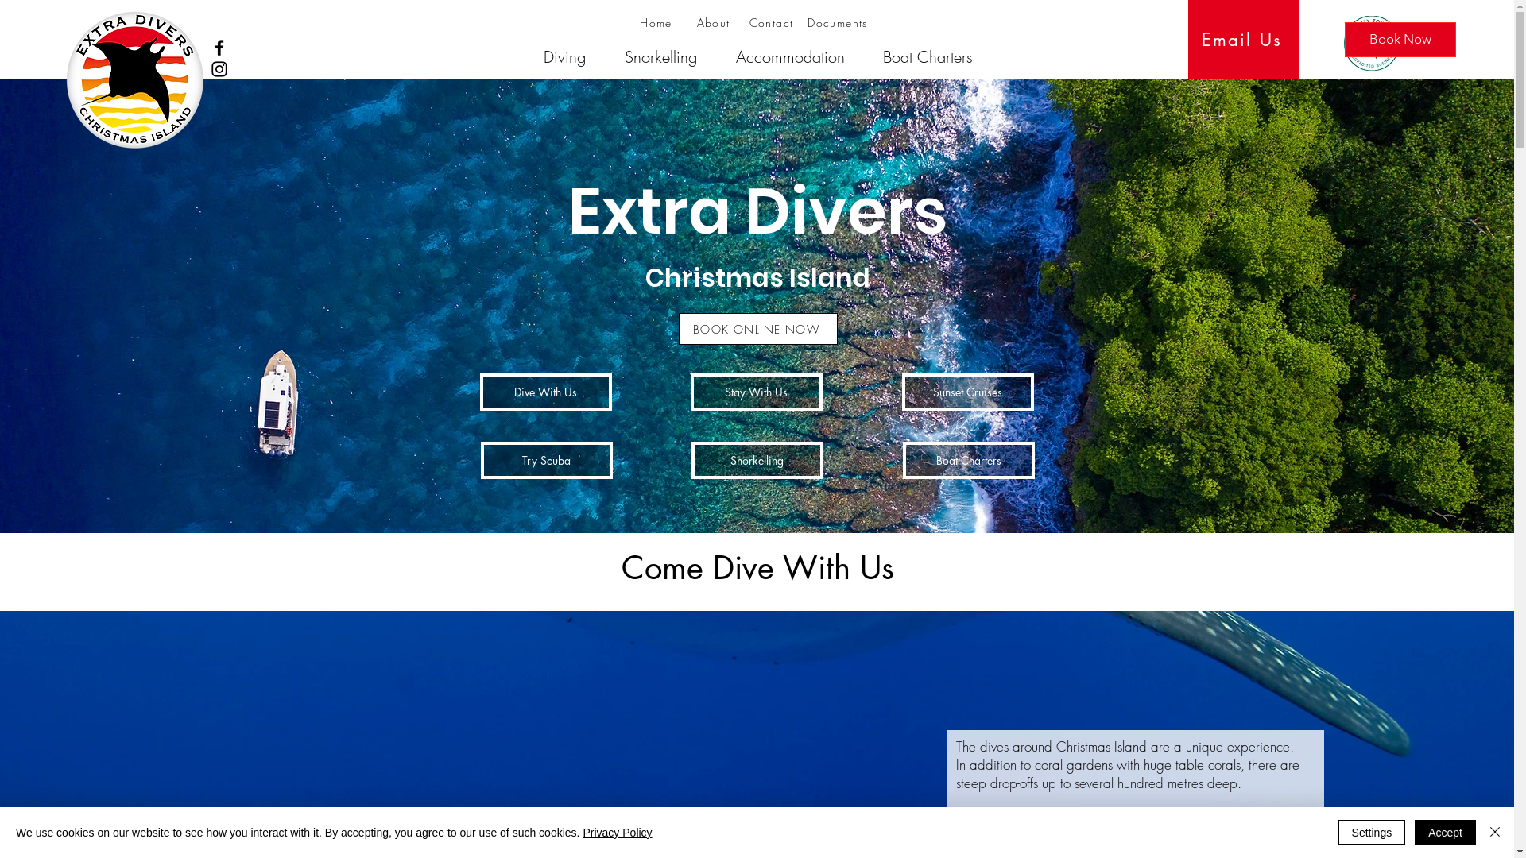  Describe the element at coordinates (658, 22) in the screenshot. I see `Home` at that location.